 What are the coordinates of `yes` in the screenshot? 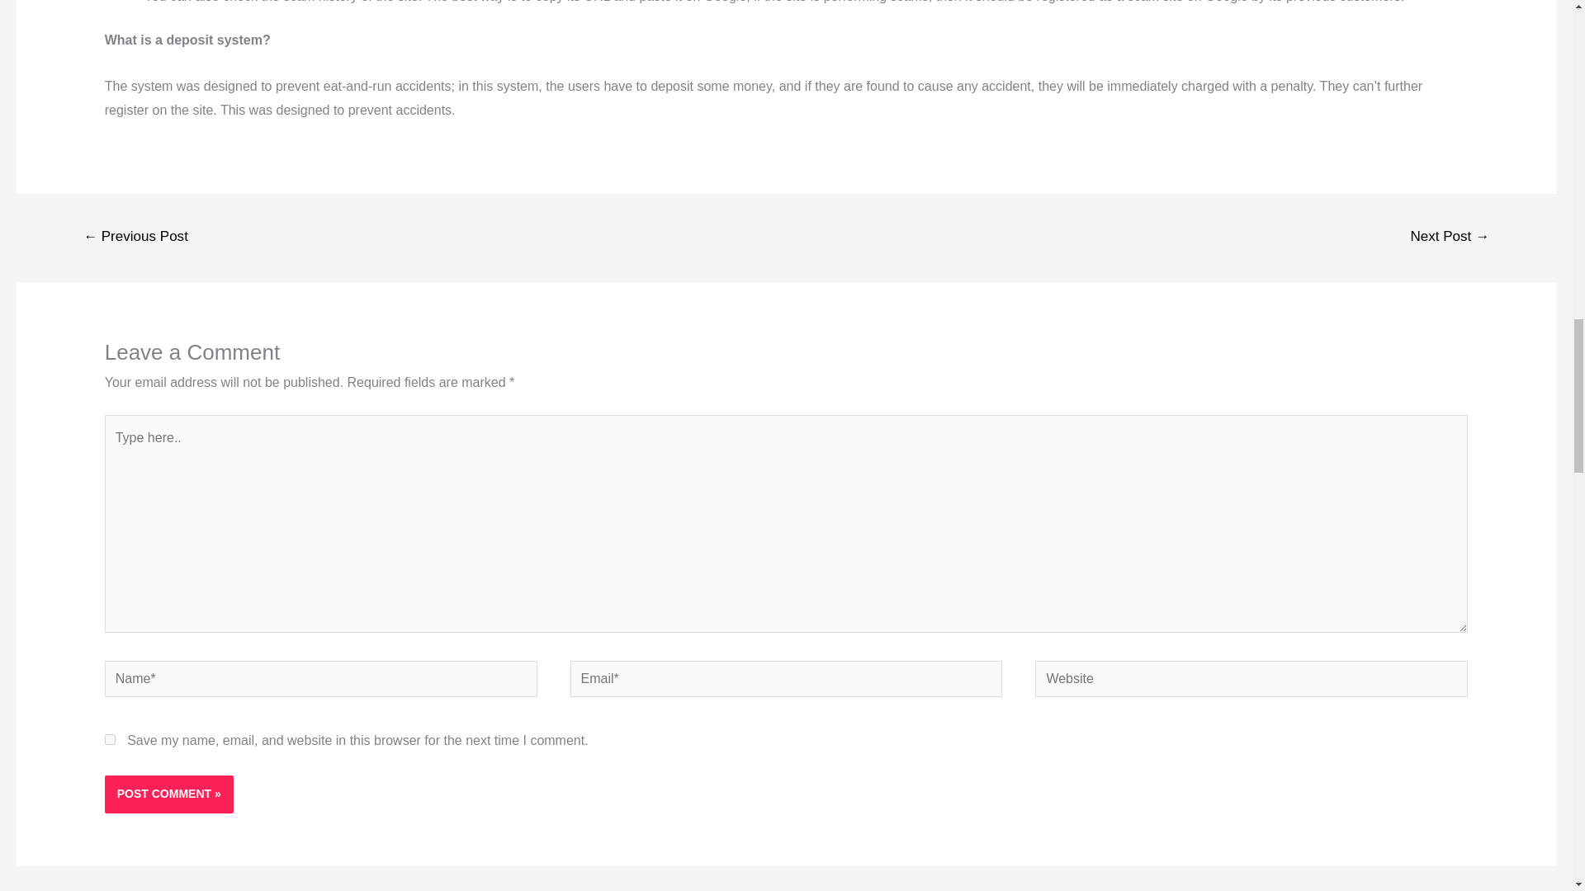 It's located at (110, 739).